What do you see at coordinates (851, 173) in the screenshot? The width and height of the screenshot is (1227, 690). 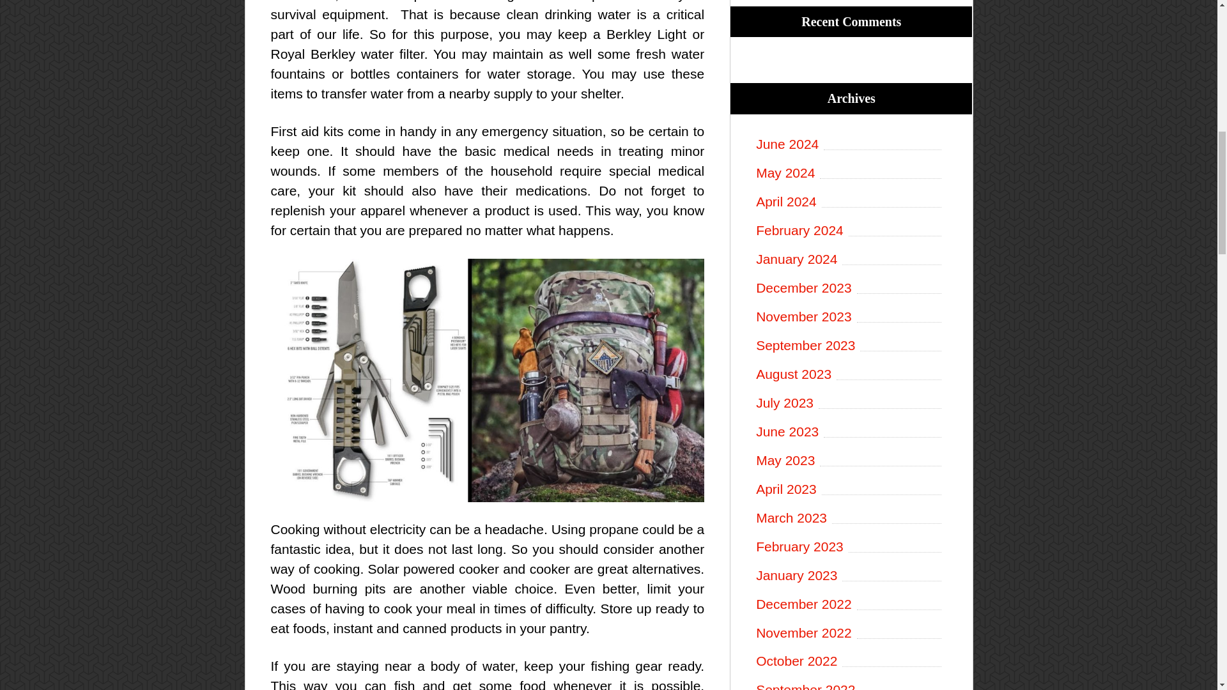 I see `May 2024` at bounding box center [851, 173].